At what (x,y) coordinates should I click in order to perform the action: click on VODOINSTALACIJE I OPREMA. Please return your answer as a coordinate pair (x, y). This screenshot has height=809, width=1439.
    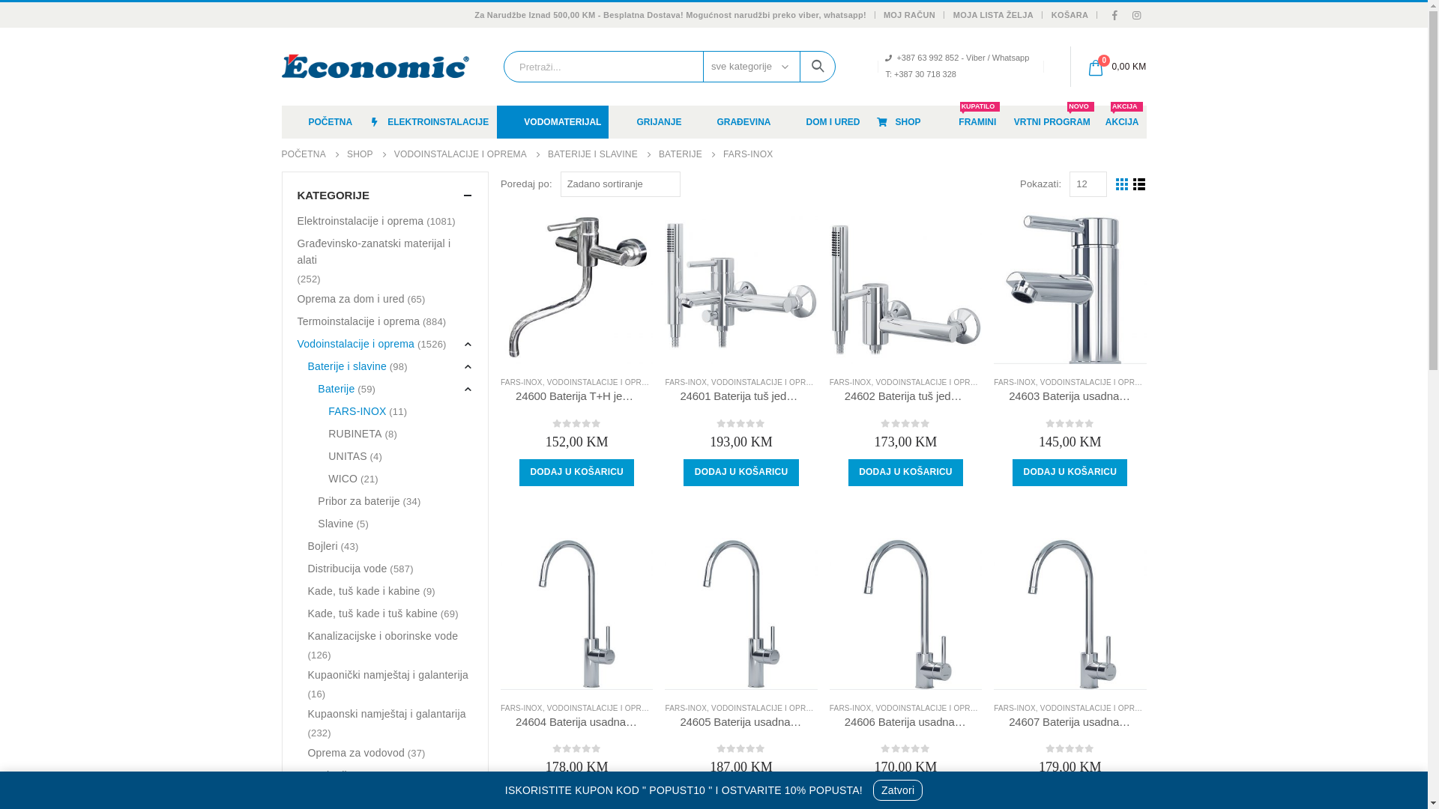
    Looking at the image, I should click on (603, 709).